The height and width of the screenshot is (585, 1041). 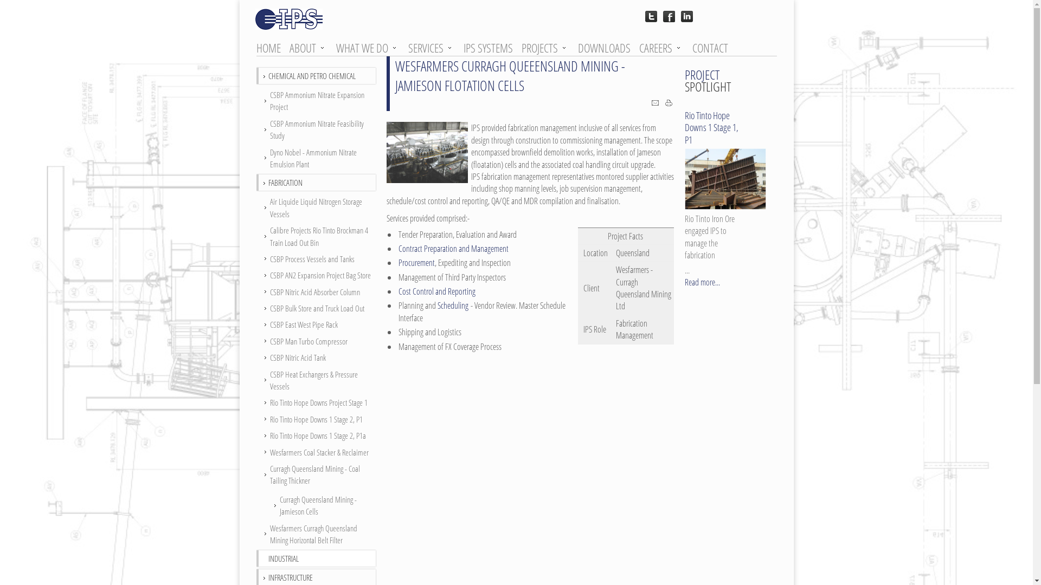 What do you see at coordinates (427, 153) in the screenshot?
I see `Fabrication Management - Nitrogen Storage Vessels` at bounding box center [427, 153].